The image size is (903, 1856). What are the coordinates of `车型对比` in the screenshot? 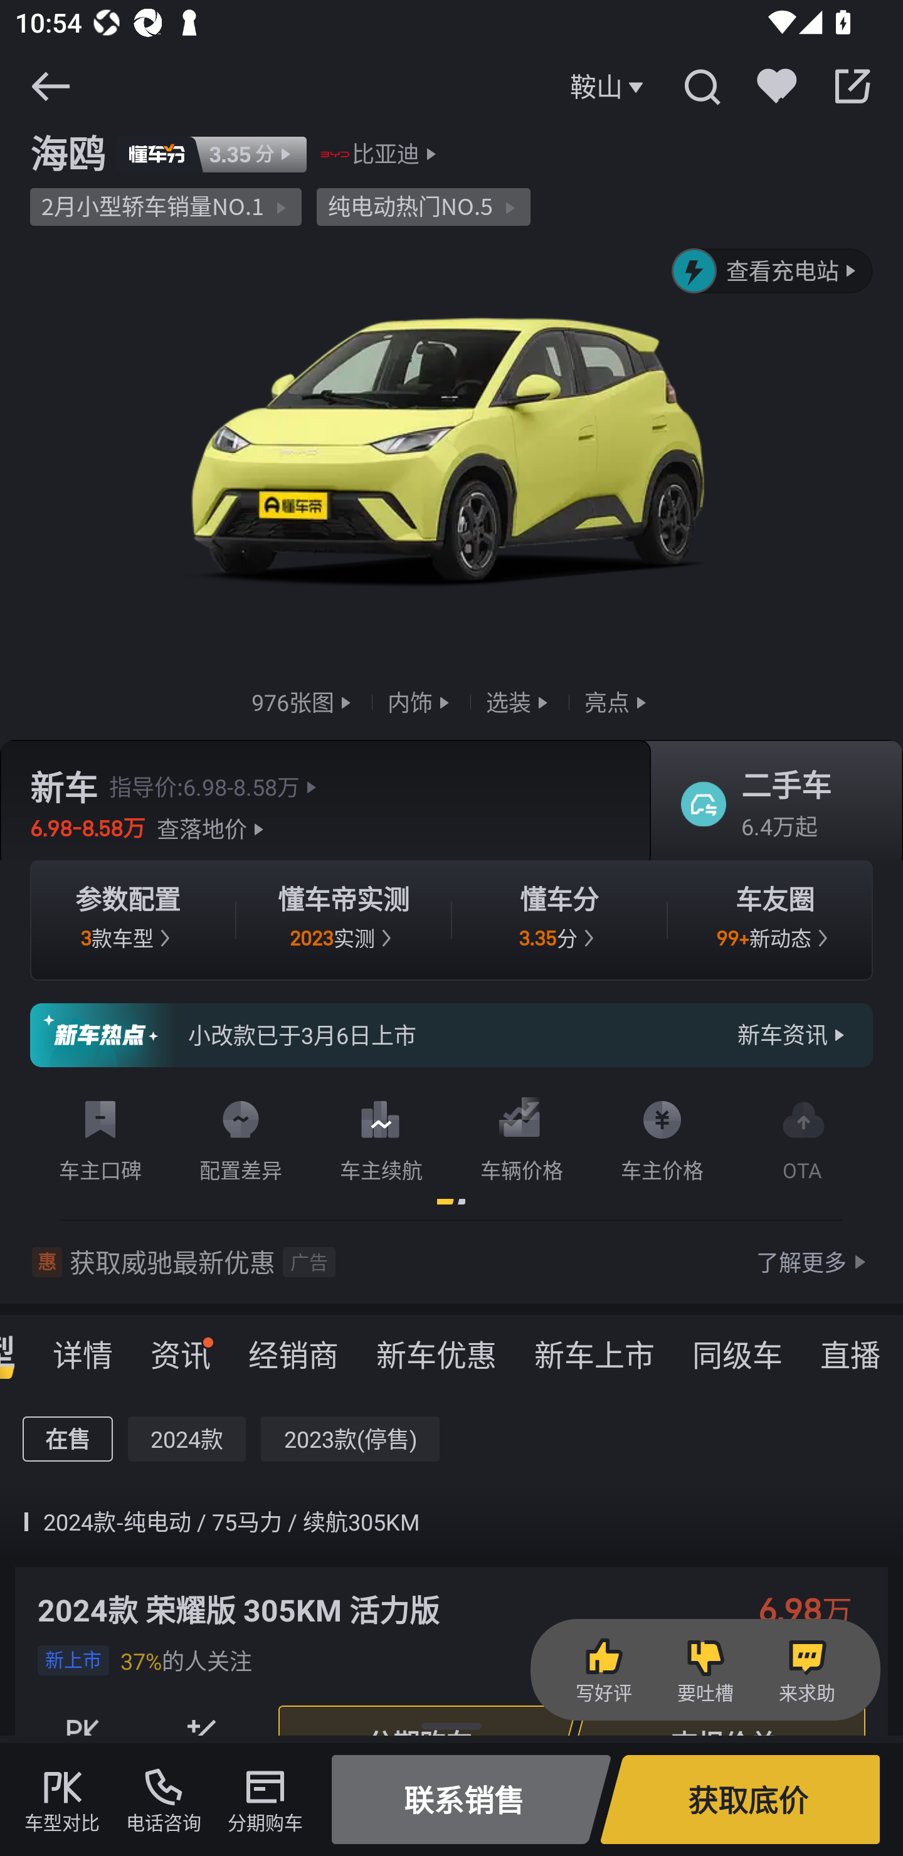 It's located at (61, 1800).